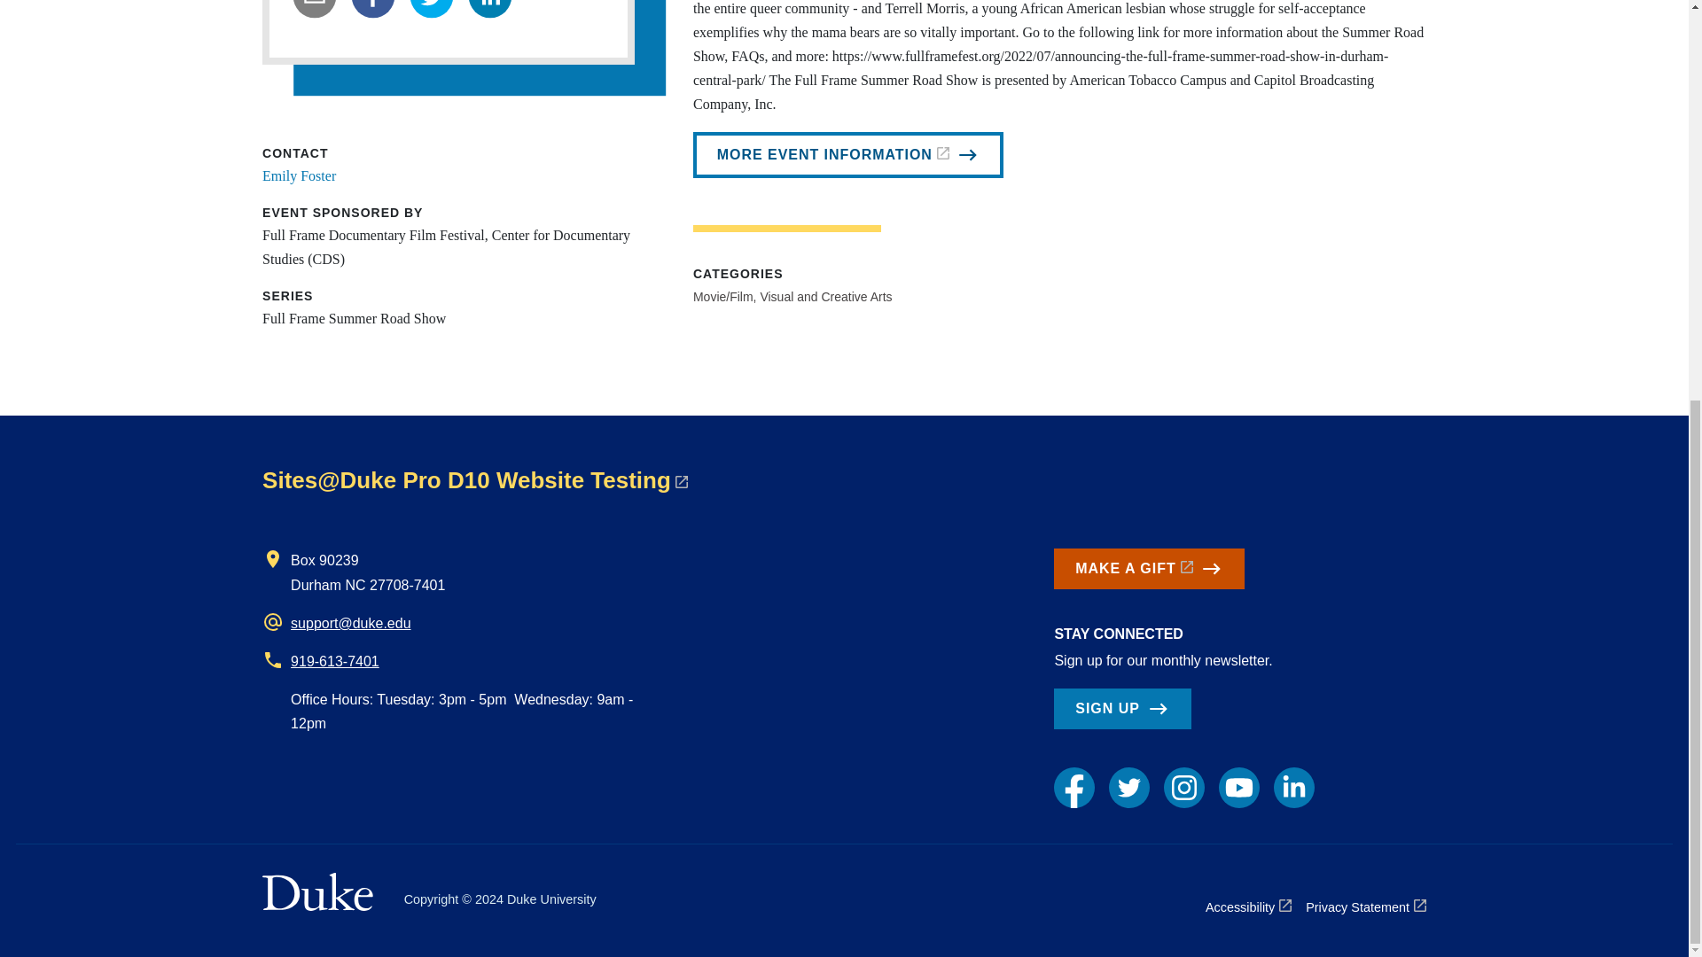  Describe the element at coordinates (298, 175) in the screenshot. I see `Emily Foster` at that location.